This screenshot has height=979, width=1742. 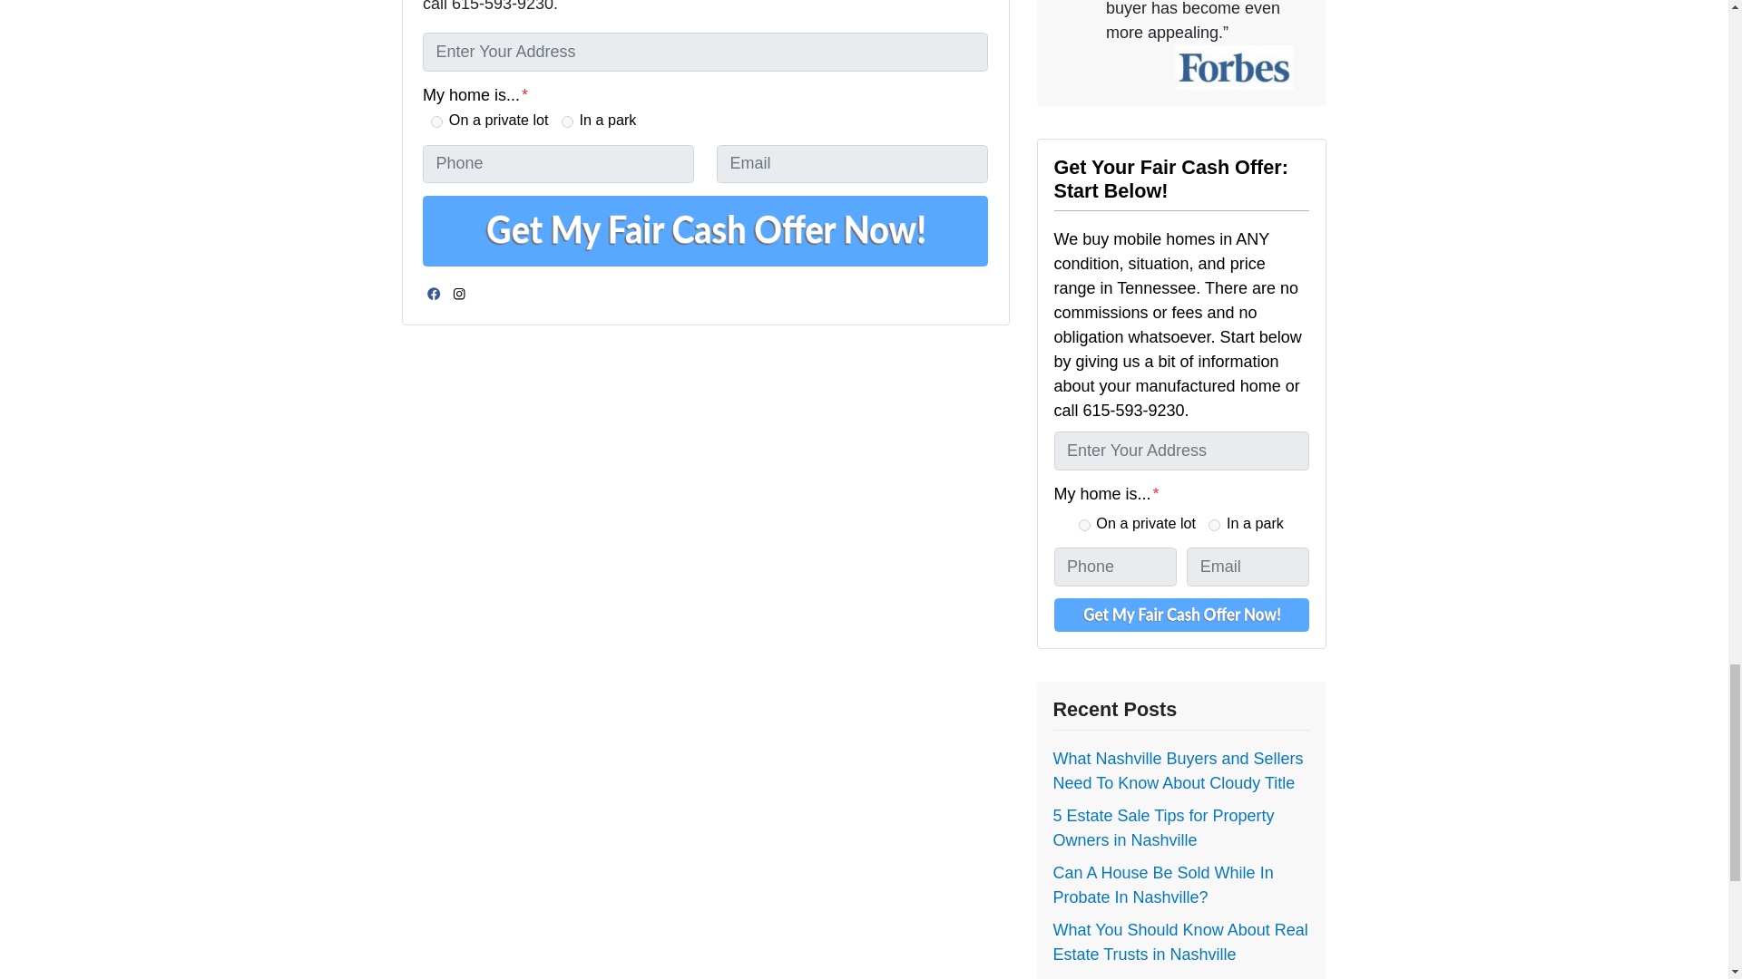 I want to click on What You Should Know About Real Estate Trusts in Nashville, so click(x=1179, y=942).